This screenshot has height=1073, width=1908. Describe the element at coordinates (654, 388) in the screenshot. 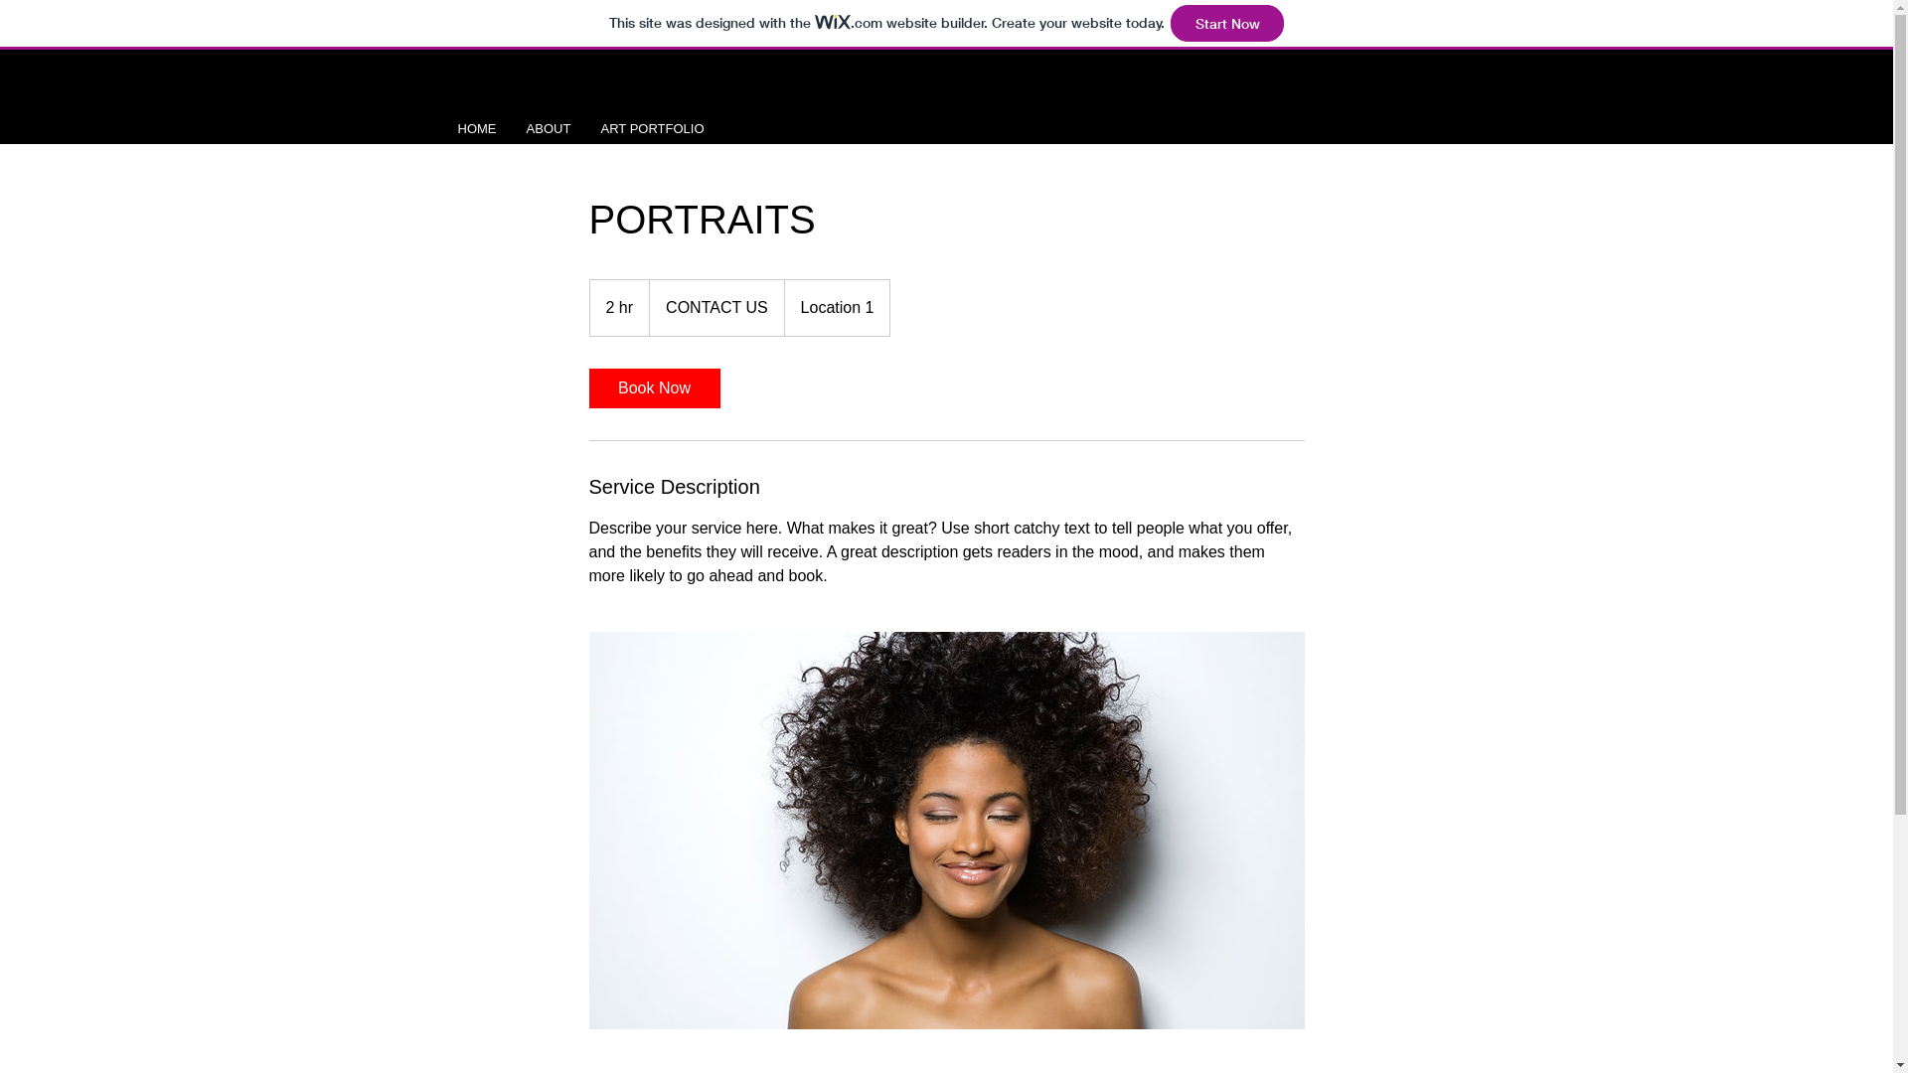

I see `Book Now` at that location.